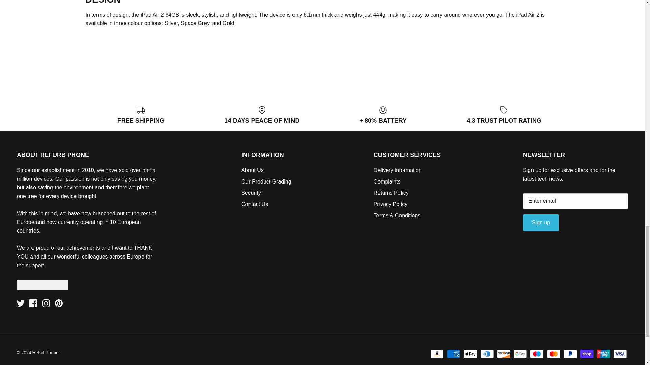  I want to click on Amazon, so click(437, 354).